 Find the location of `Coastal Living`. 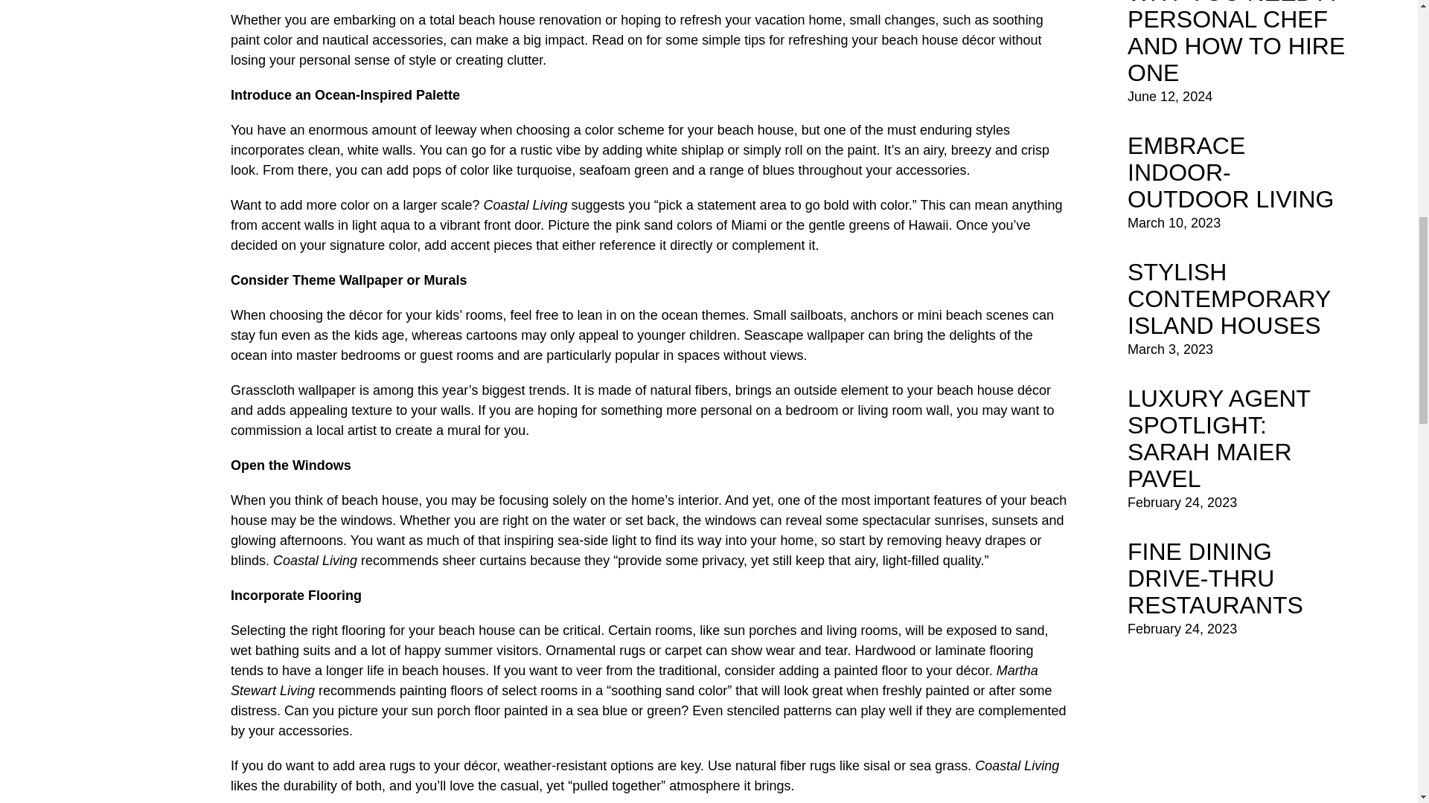

Coastal Living is located at coordinates (525, 205).